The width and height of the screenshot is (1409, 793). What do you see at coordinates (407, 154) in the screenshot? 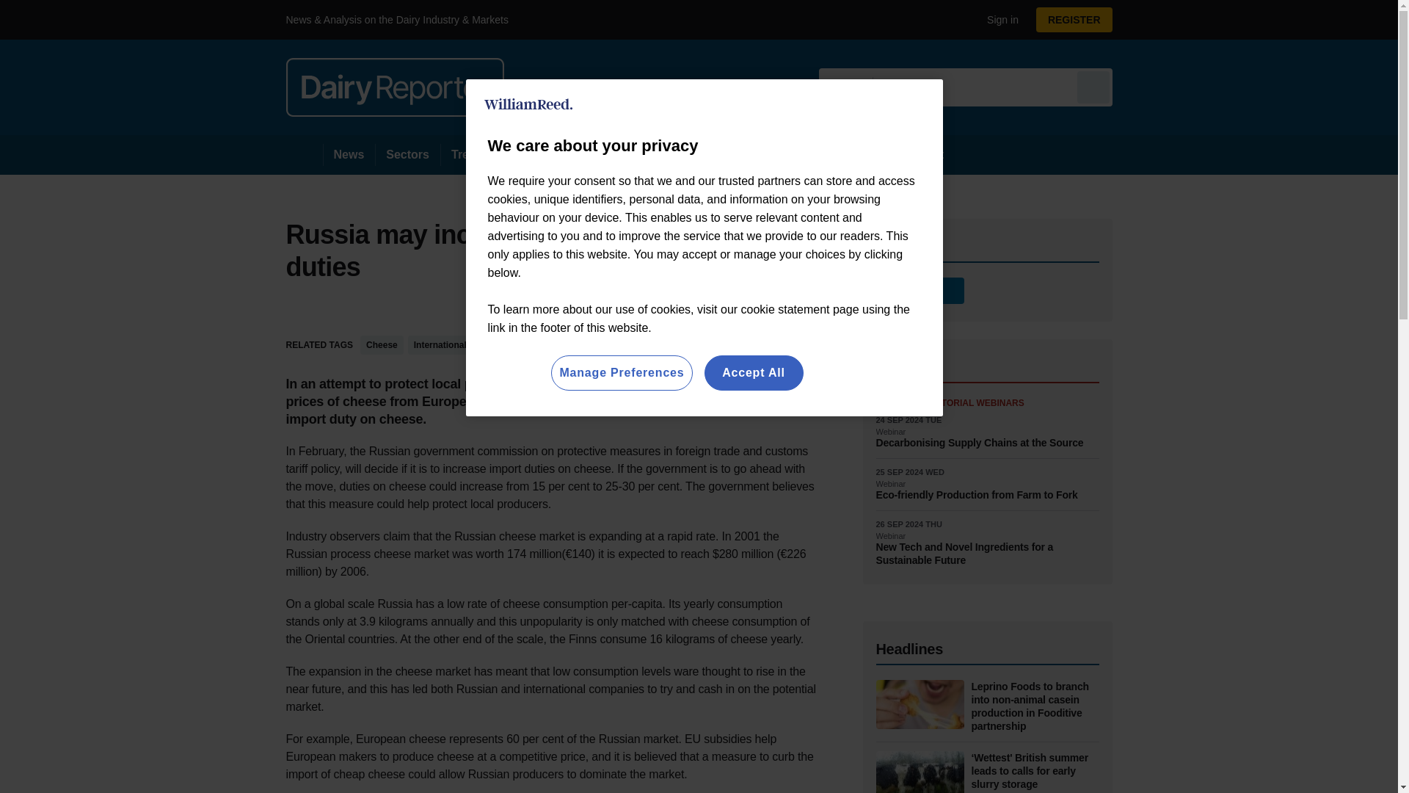
I see `Sectors` at bounding box center [407, 154].